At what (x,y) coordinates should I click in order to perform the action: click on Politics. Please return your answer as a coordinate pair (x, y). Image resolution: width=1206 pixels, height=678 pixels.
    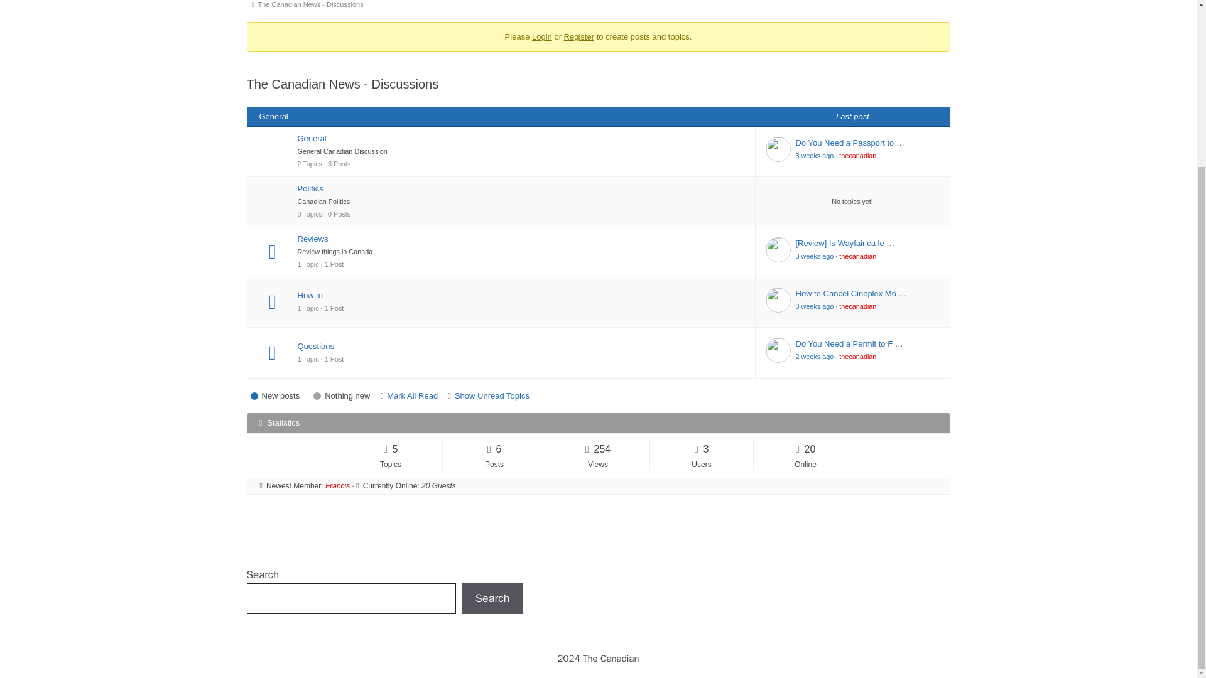
    Looking at the image, I should click on (521, 188).